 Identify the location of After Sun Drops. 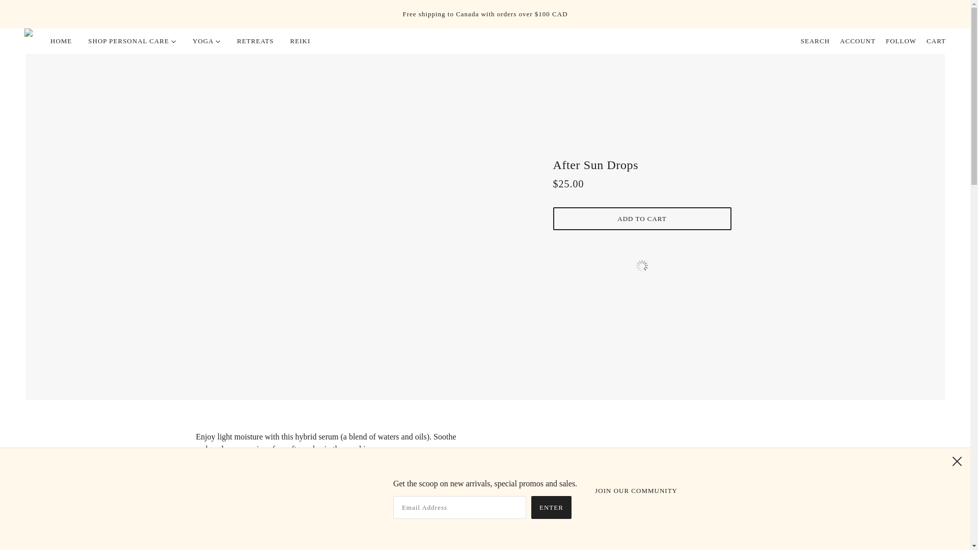
(642, 169).